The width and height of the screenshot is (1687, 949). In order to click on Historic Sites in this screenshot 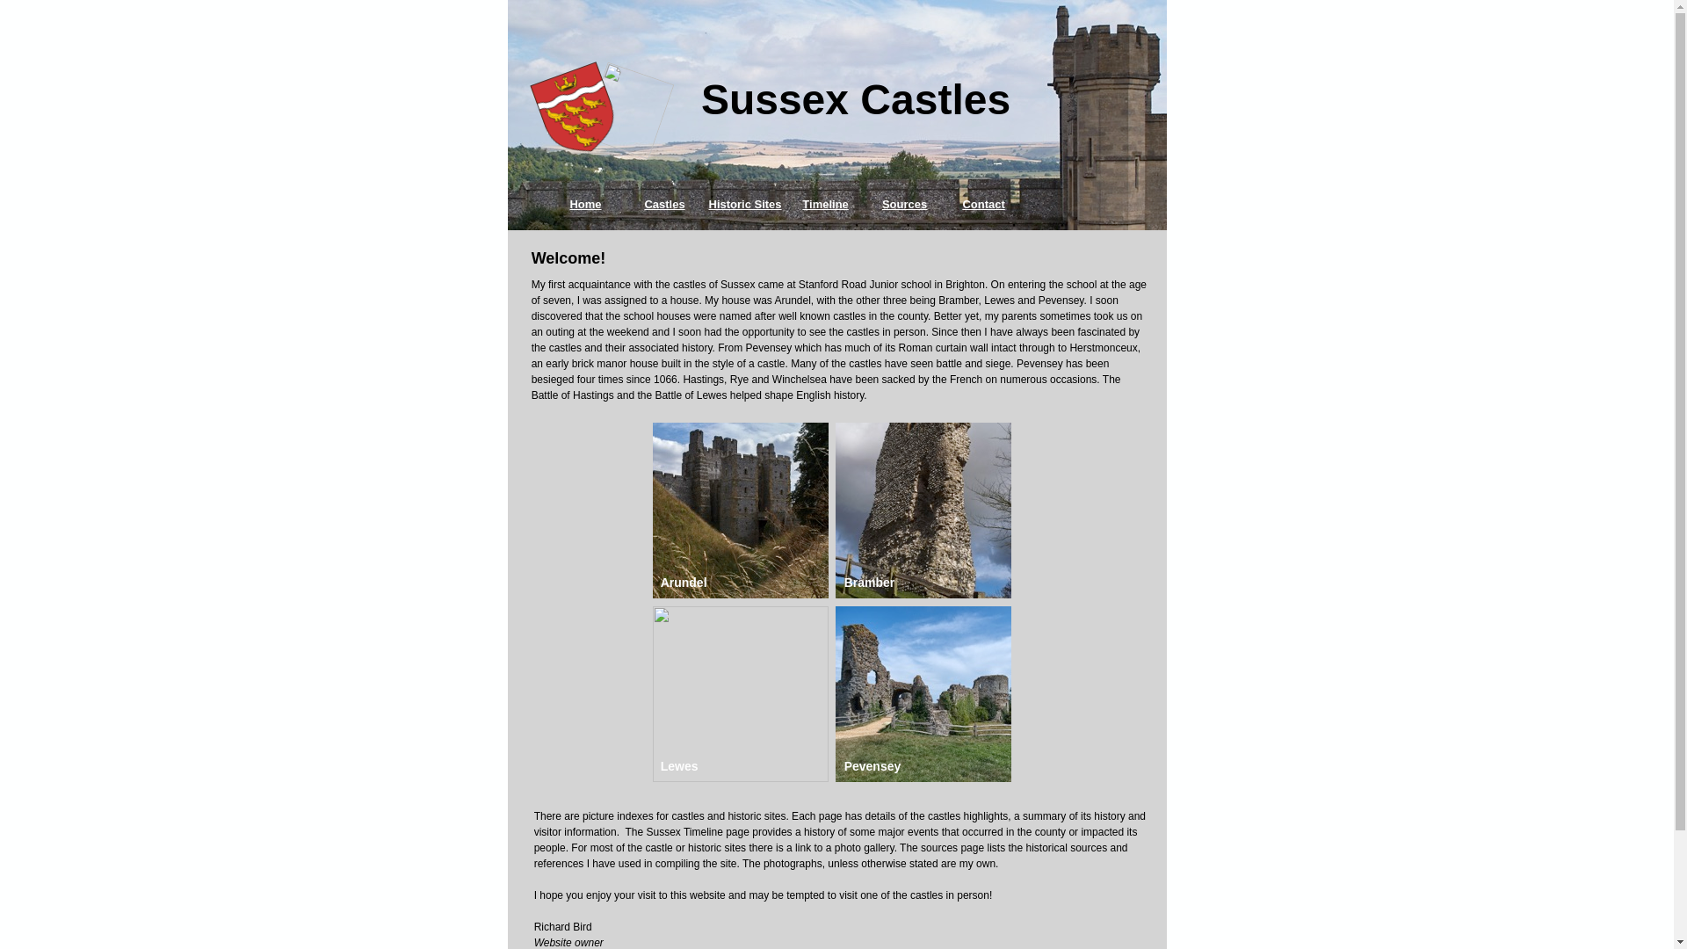, I will do `click(744, 204)`.